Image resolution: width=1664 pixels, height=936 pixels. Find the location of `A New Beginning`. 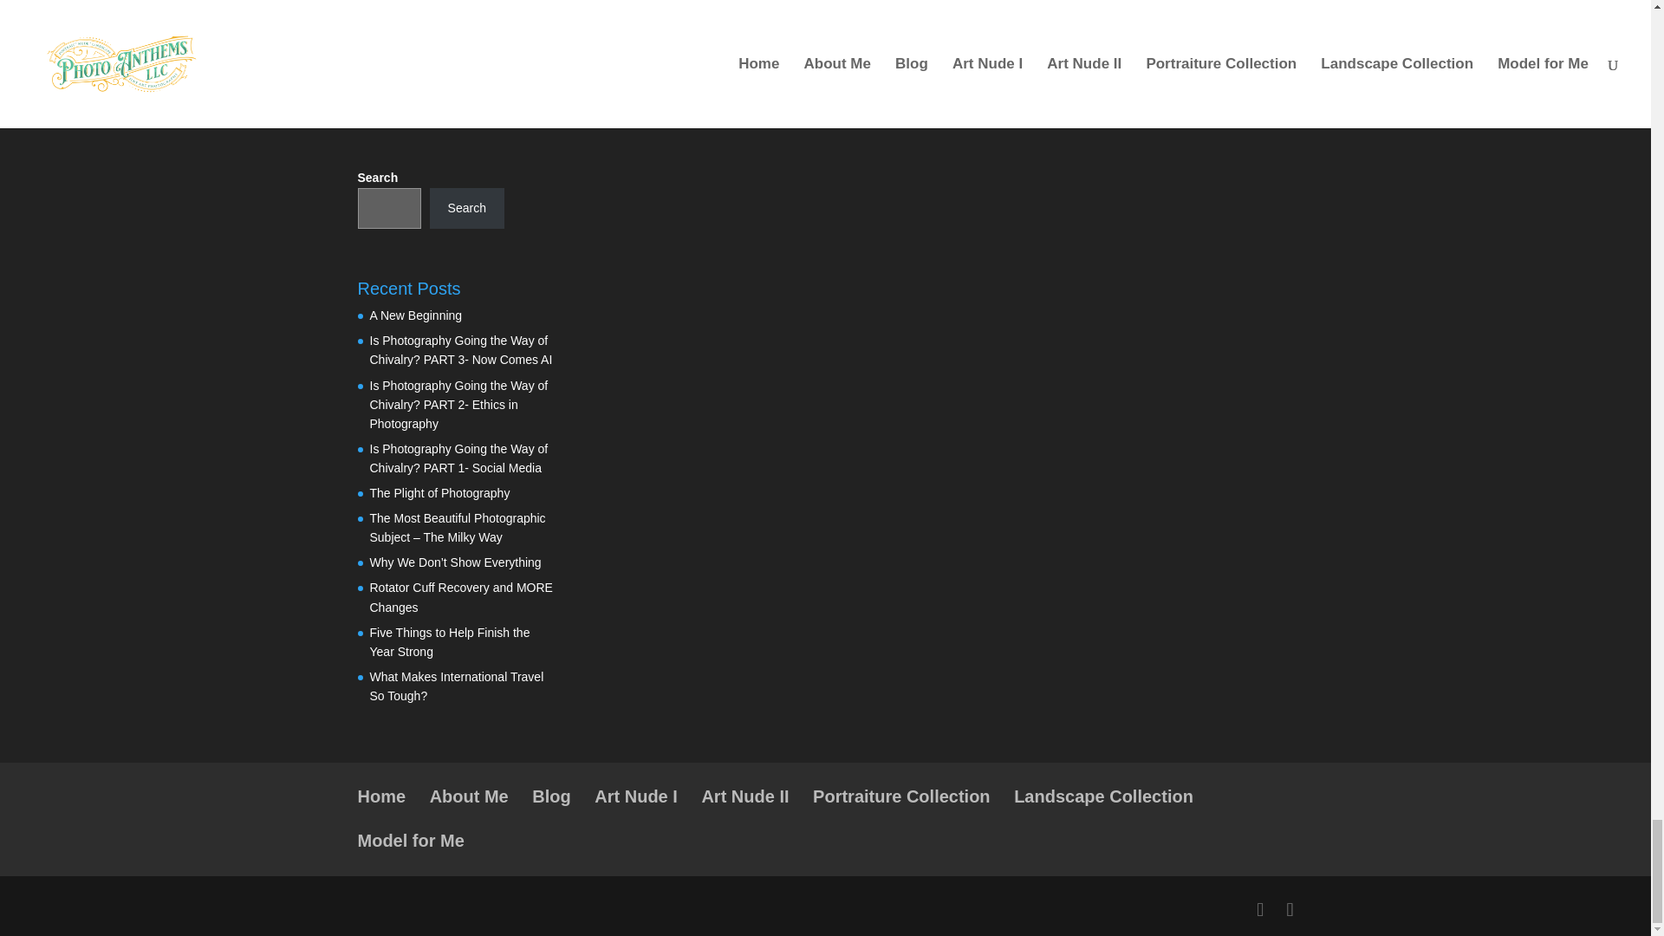

A New Beginning is located at coordinates (416, 315).